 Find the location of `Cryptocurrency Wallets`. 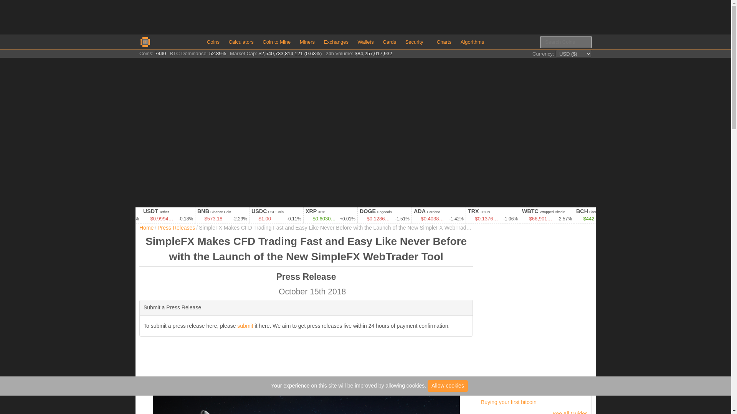

Cryptocurrency Wallets is located at coordinates (365, 41).